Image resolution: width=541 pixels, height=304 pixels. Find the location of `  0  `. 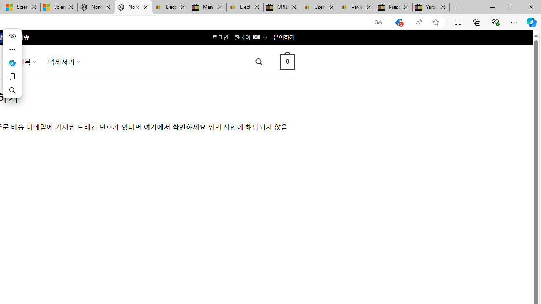

  0   is located at coordinates (287, 62).